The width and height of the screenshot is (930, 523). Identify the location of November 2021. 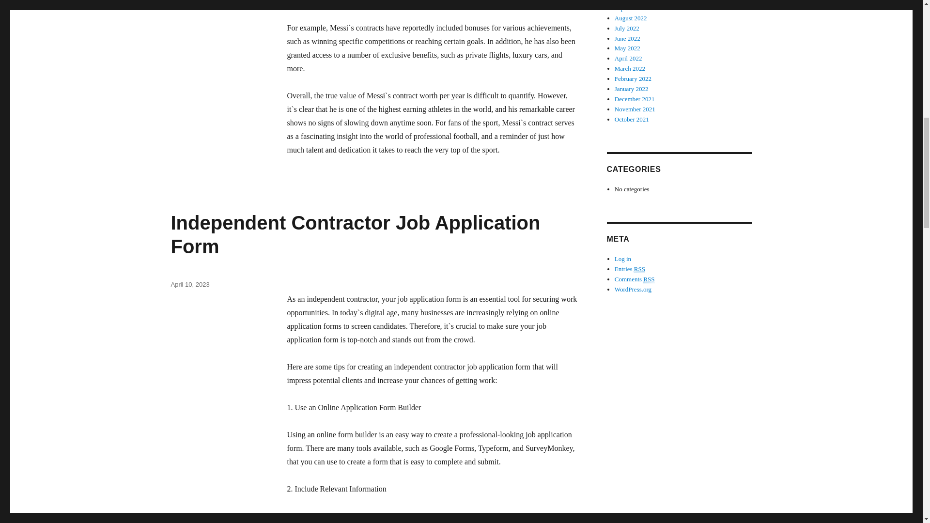
(635, 109).